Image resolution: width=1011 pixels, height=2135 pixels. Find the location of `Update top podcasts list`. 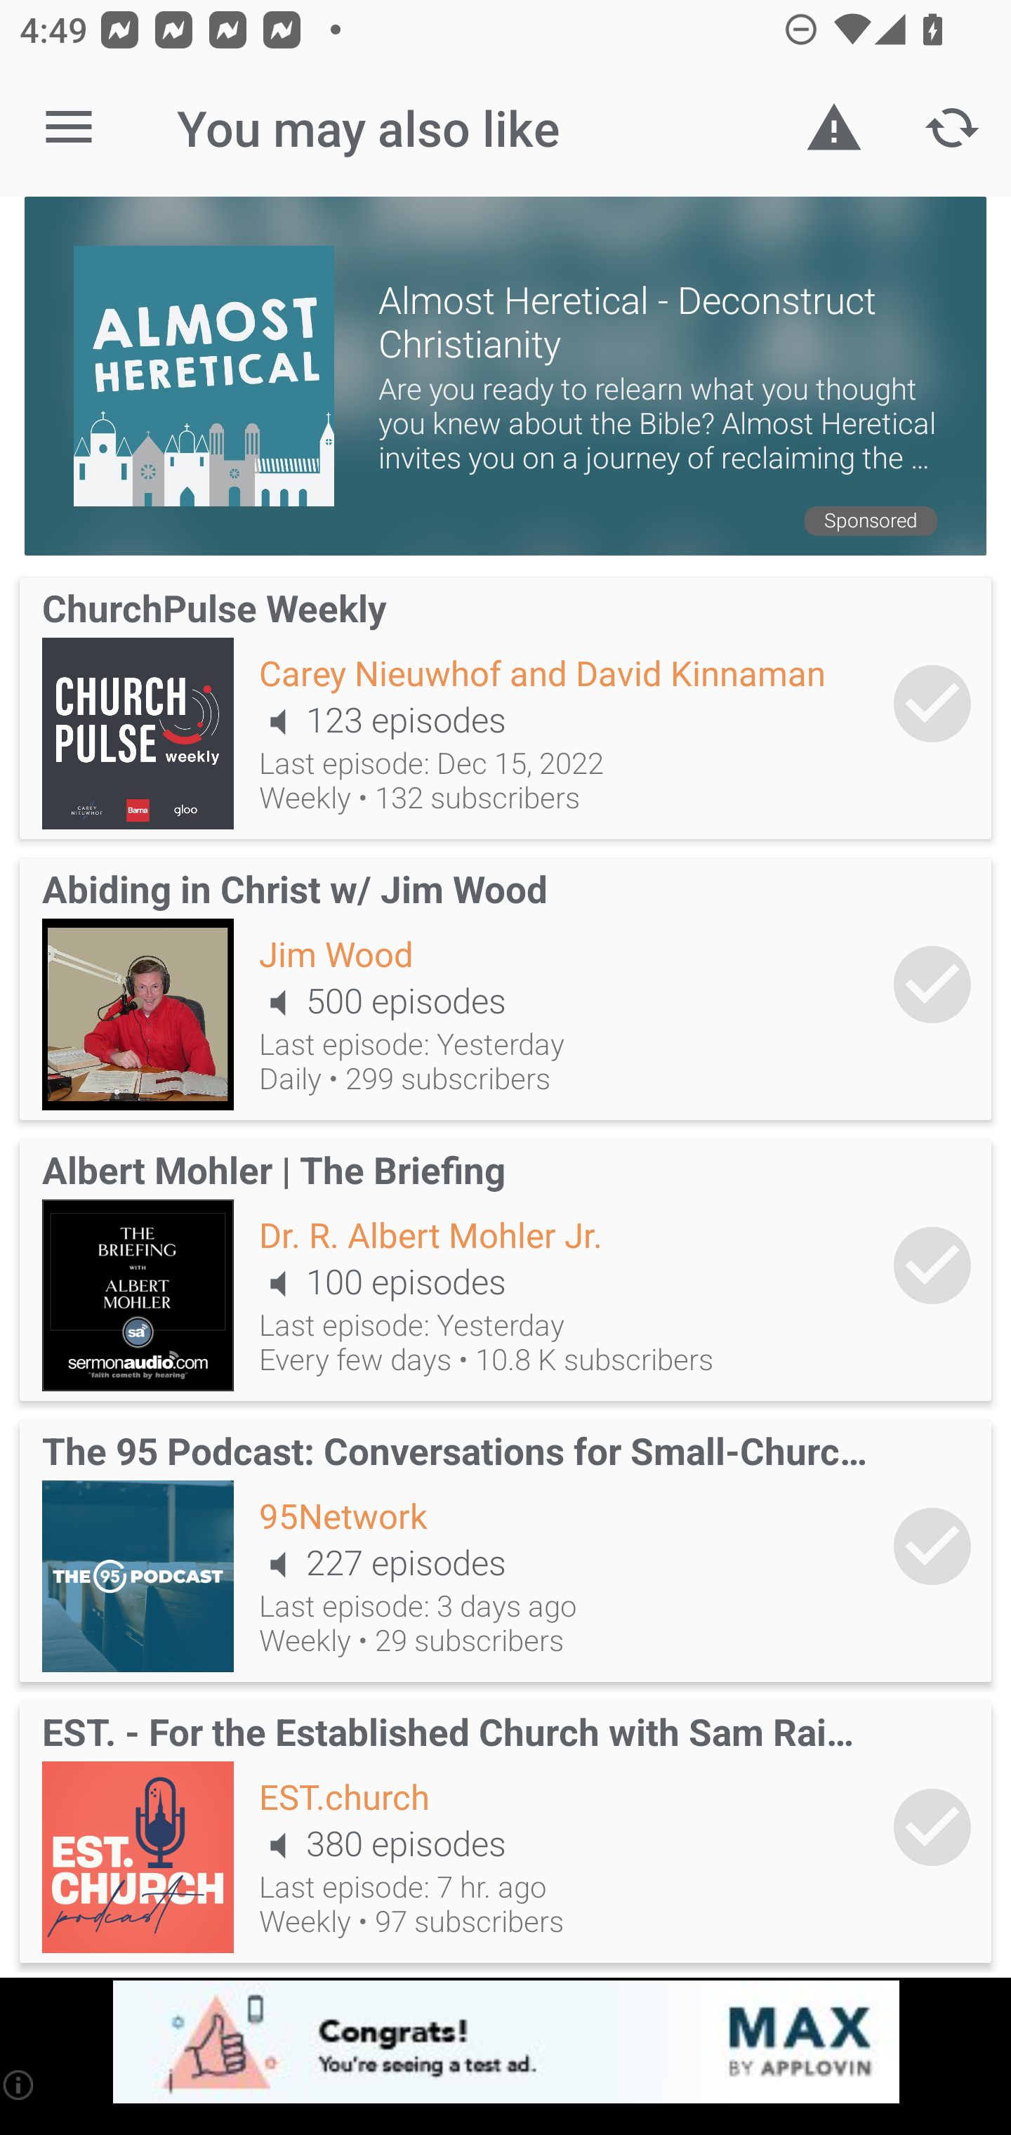

Update top podcasts list is located at coordinates (952, 128).